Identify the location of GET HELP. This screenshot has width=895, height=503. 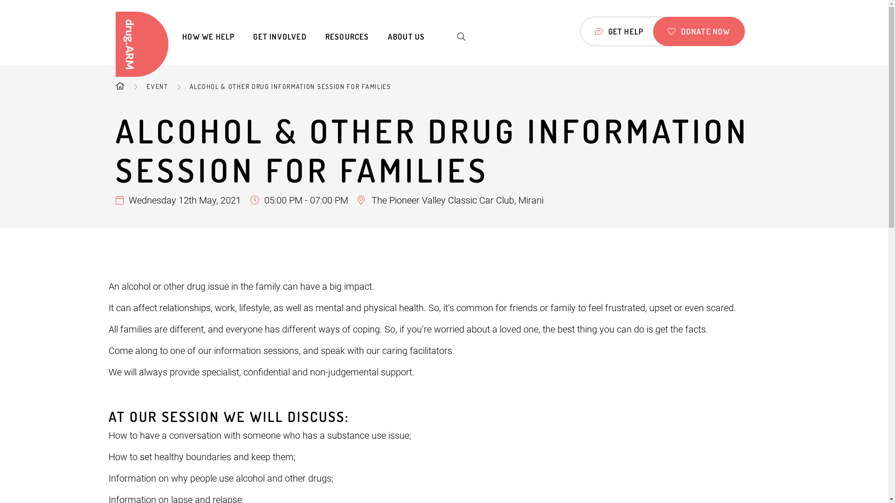
(619, 32).